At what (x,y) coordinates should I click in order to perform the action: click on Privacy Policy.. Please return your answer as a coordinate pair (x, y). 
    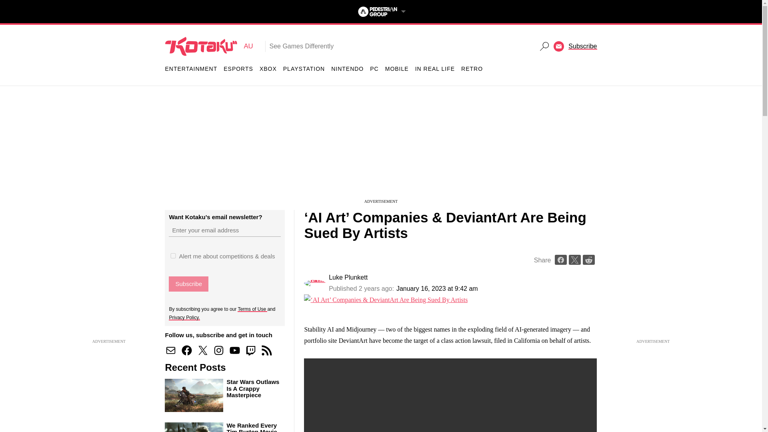
    Looking at the image, I should click on (184, 317).